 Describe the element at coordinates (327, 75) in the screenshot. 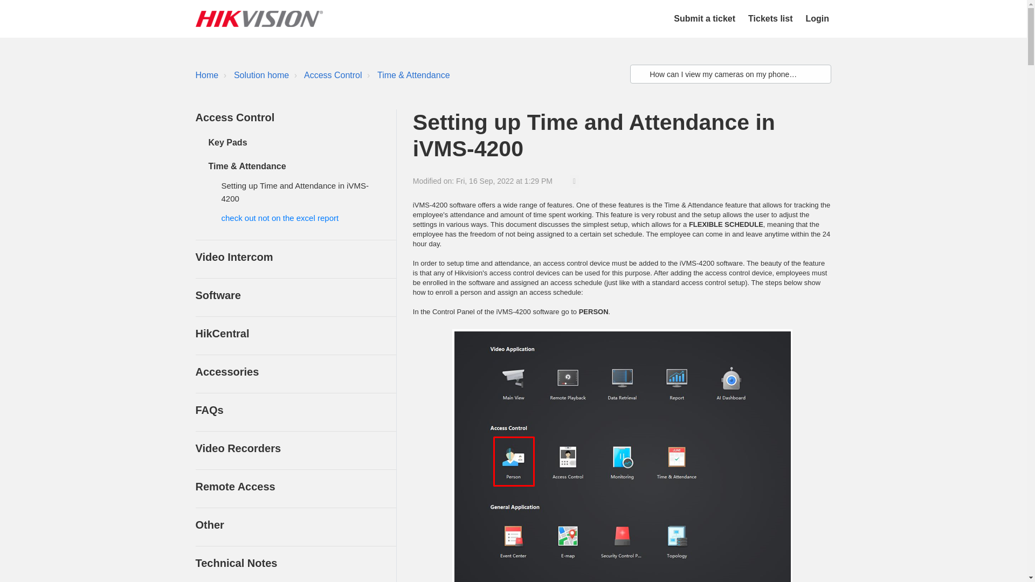

I see `Access Control` at that location.